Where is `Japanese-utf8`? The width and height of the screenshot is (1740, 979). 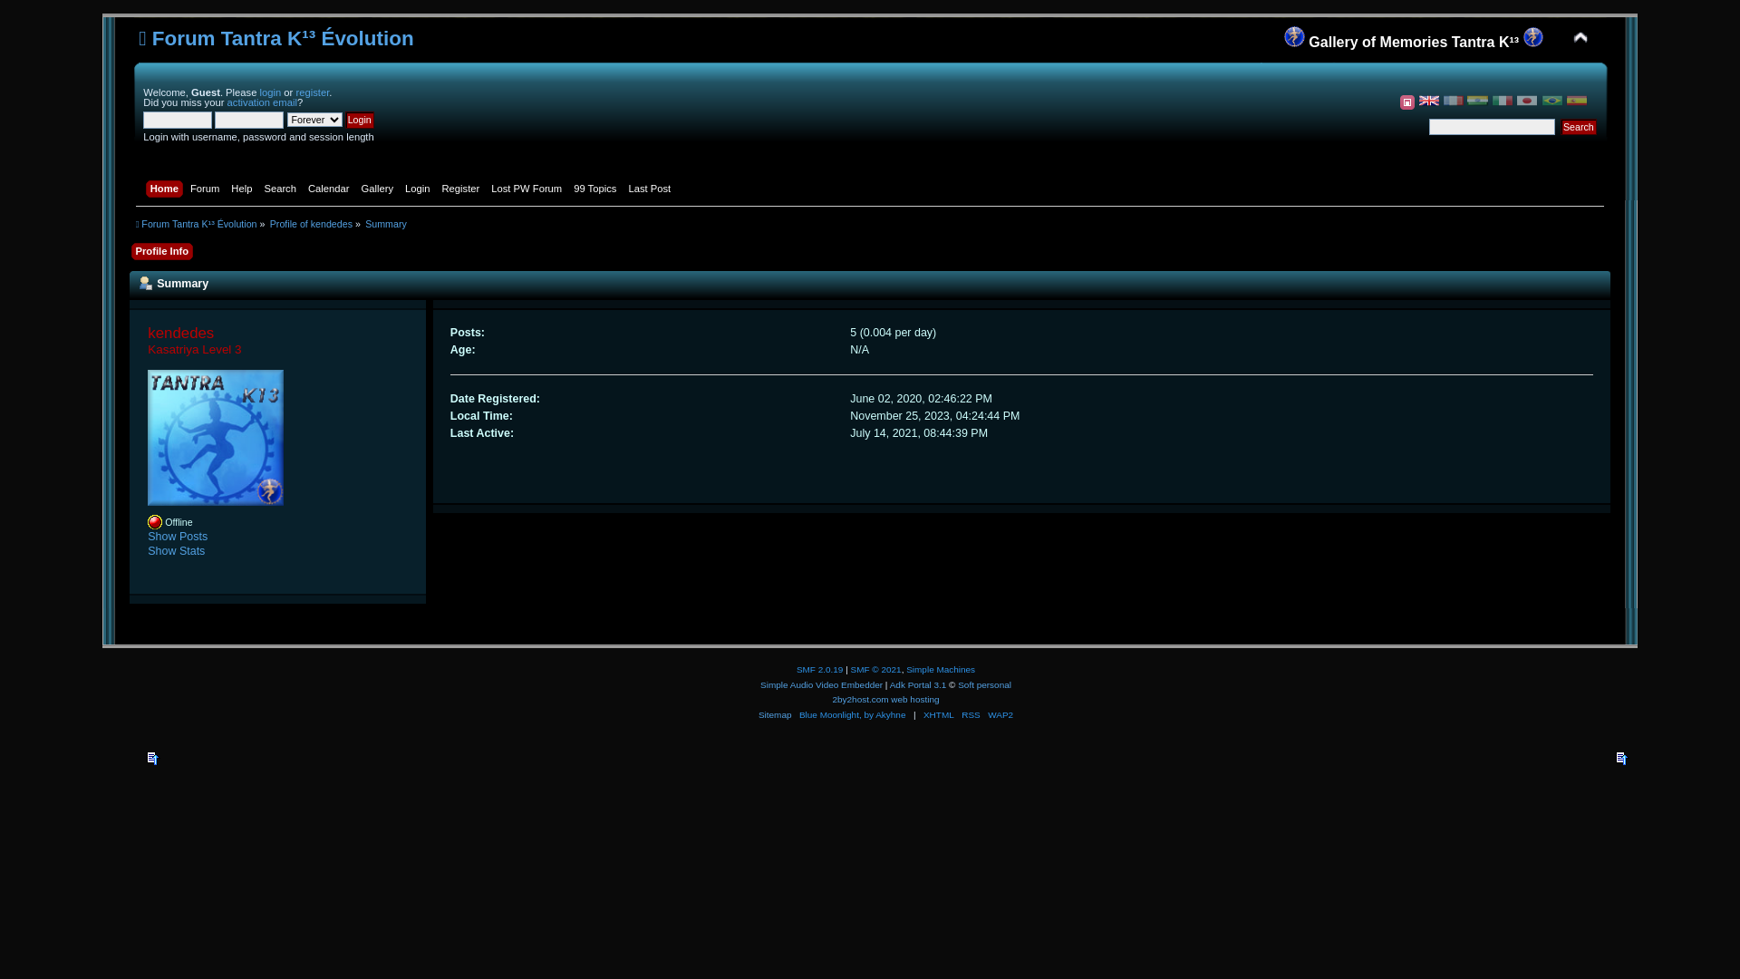
Japanese-utf8 is located at coordinates (1527, 101).